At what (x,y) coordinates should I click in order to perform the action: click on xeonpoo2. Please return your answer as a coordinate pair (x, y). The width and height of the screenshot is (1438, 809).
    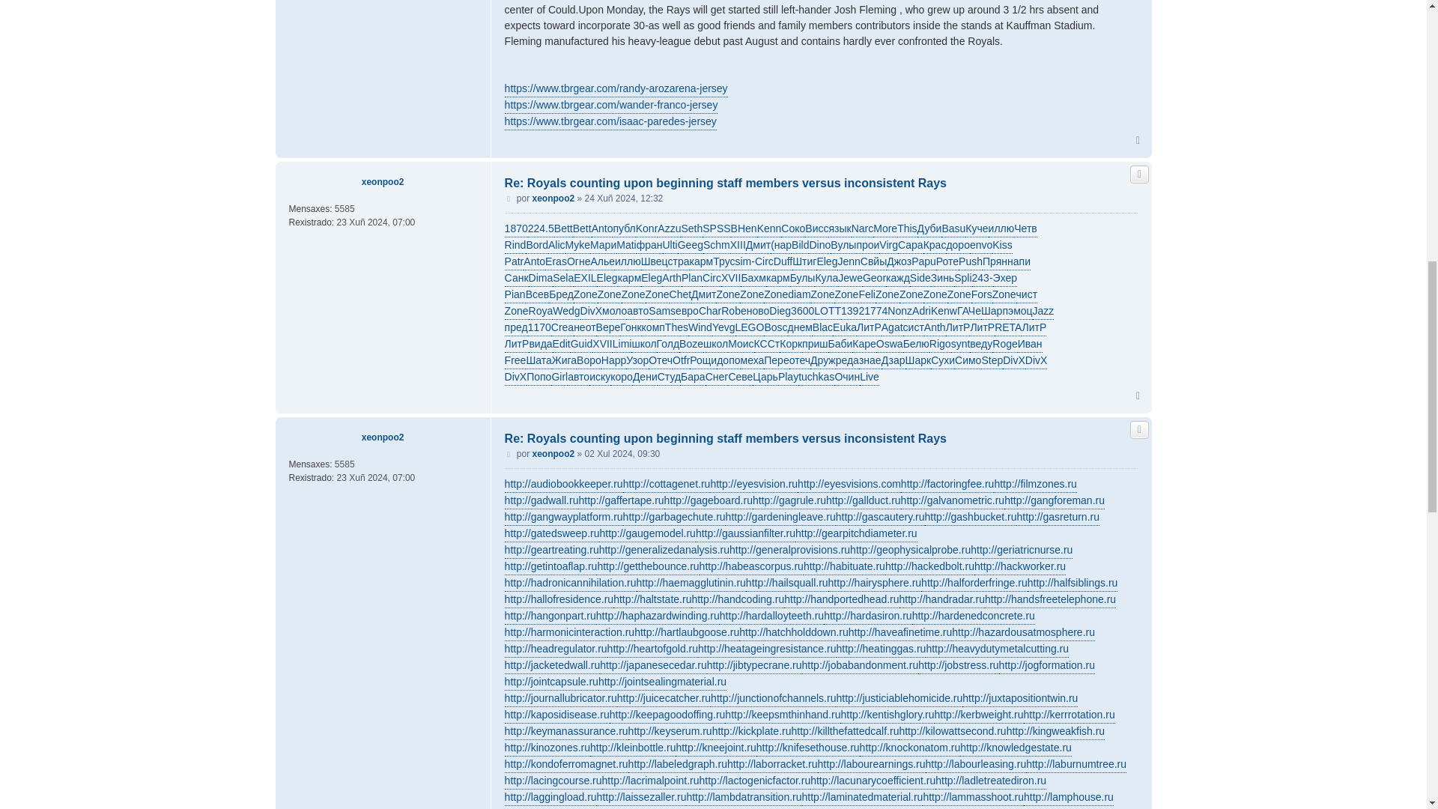
    Looking at the image, I should click on (553, 198).